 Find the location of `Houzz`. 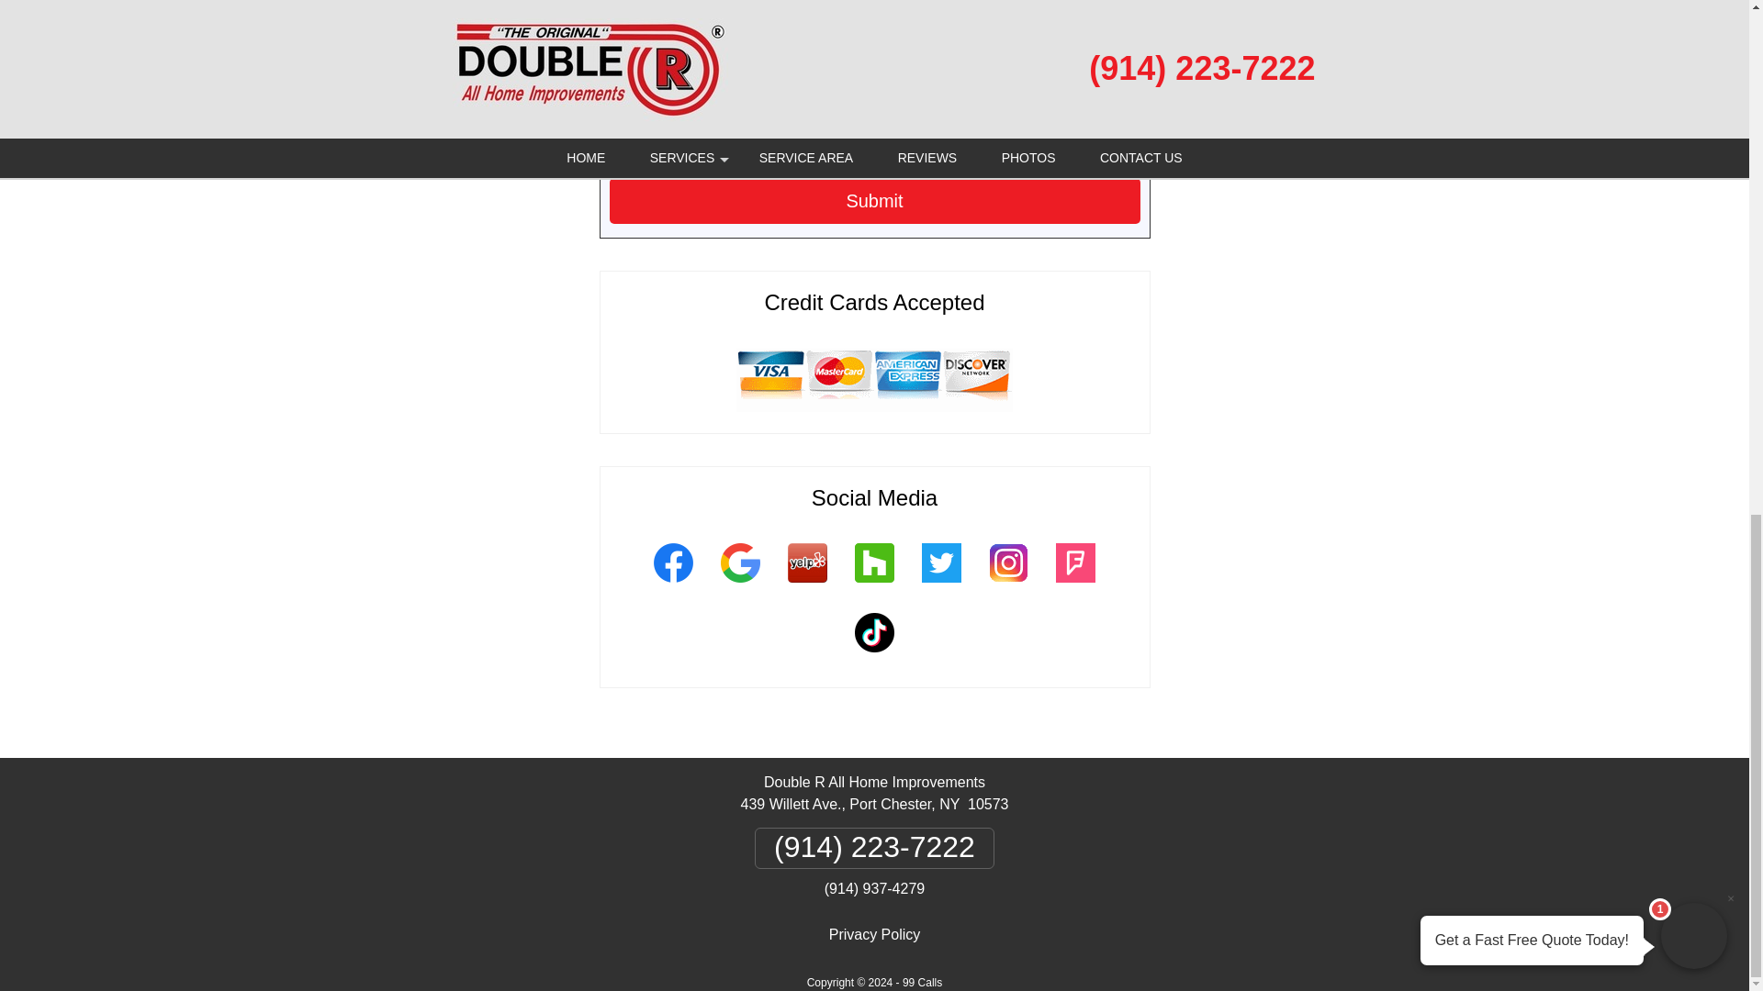

Houzz is located at coordinates (874, 585).